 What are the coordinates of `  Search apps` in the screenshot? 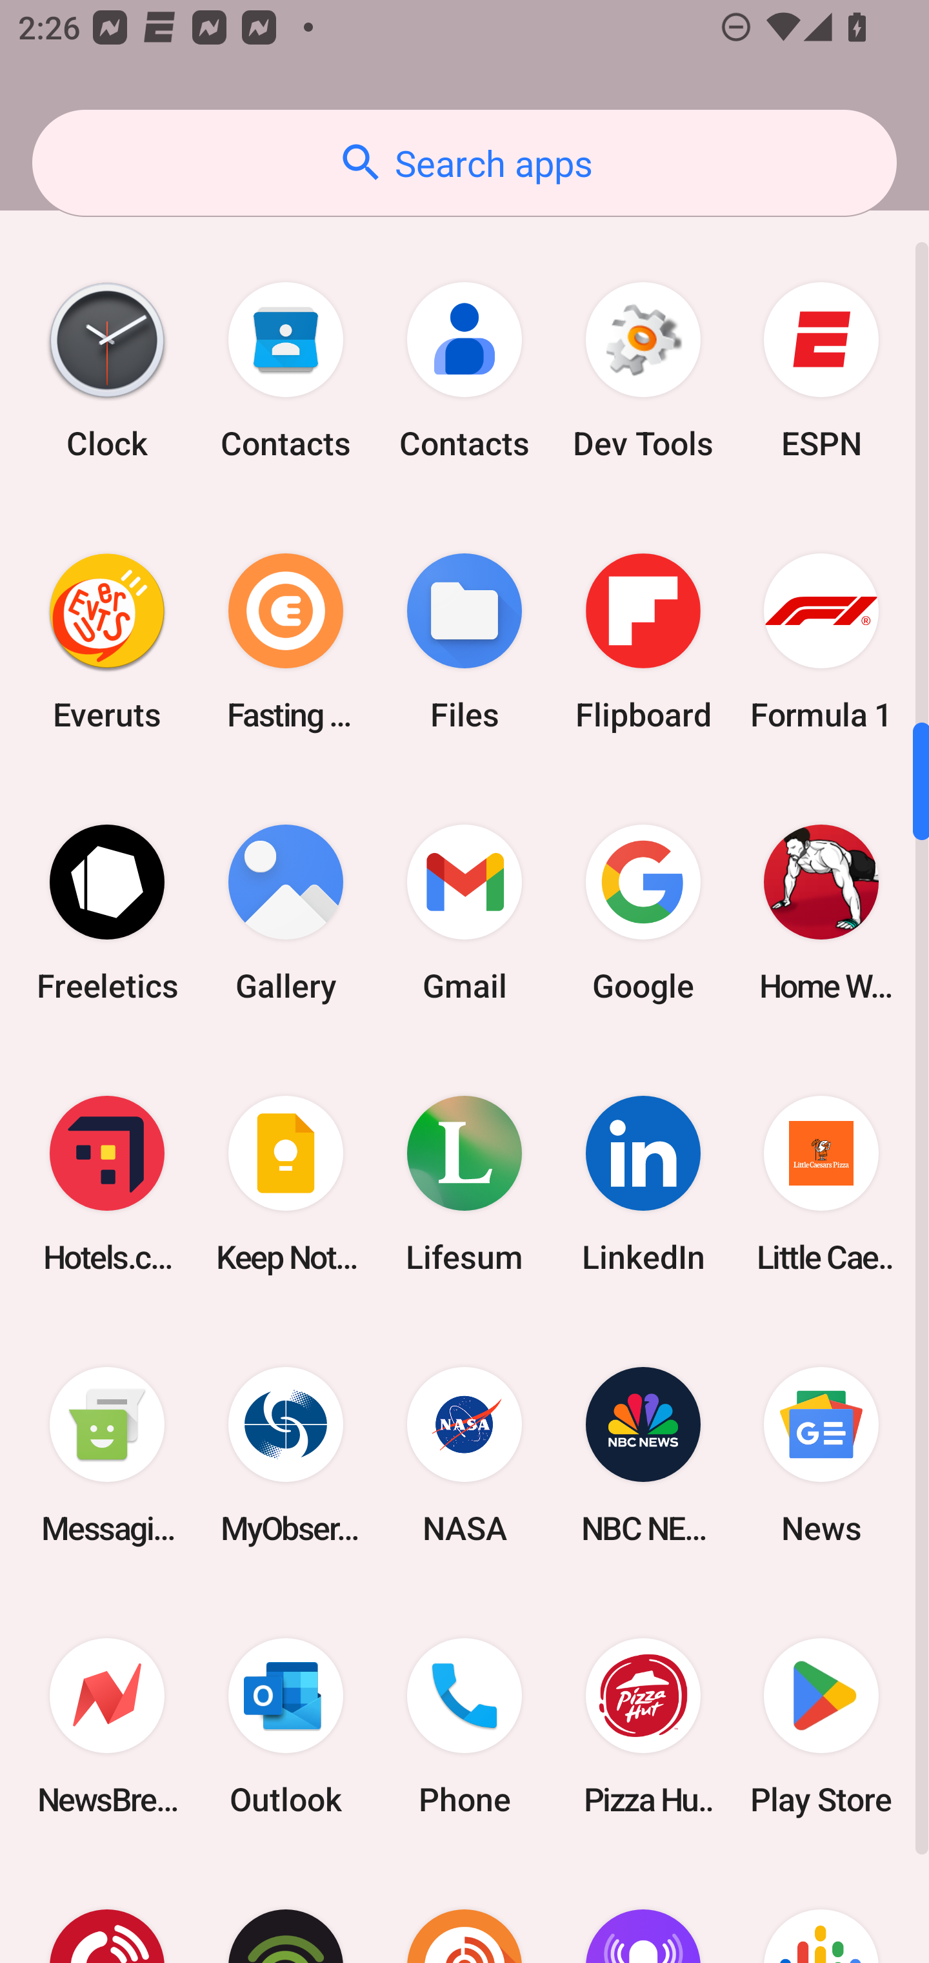 It's located at (464, 163).